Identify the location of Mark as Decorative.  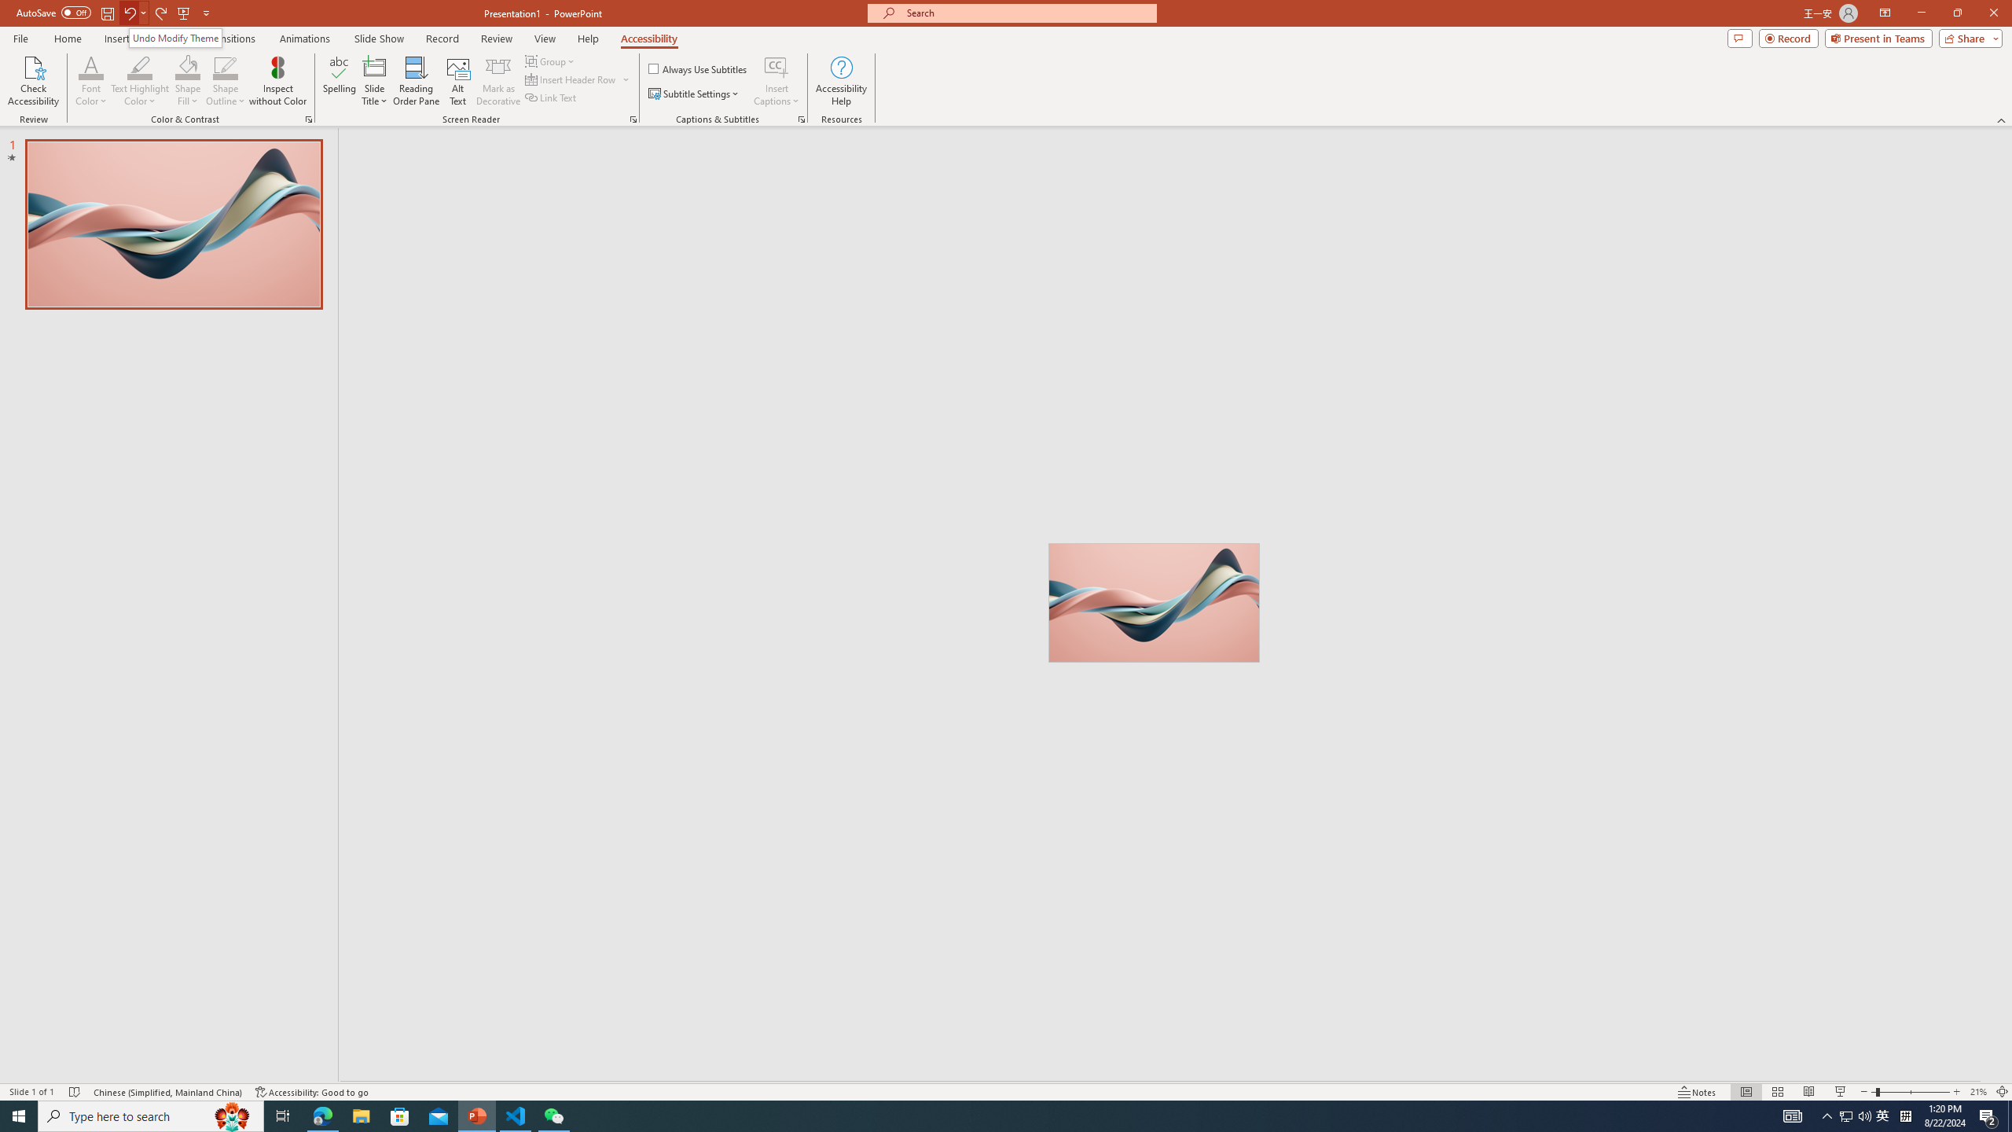
(498, 81).